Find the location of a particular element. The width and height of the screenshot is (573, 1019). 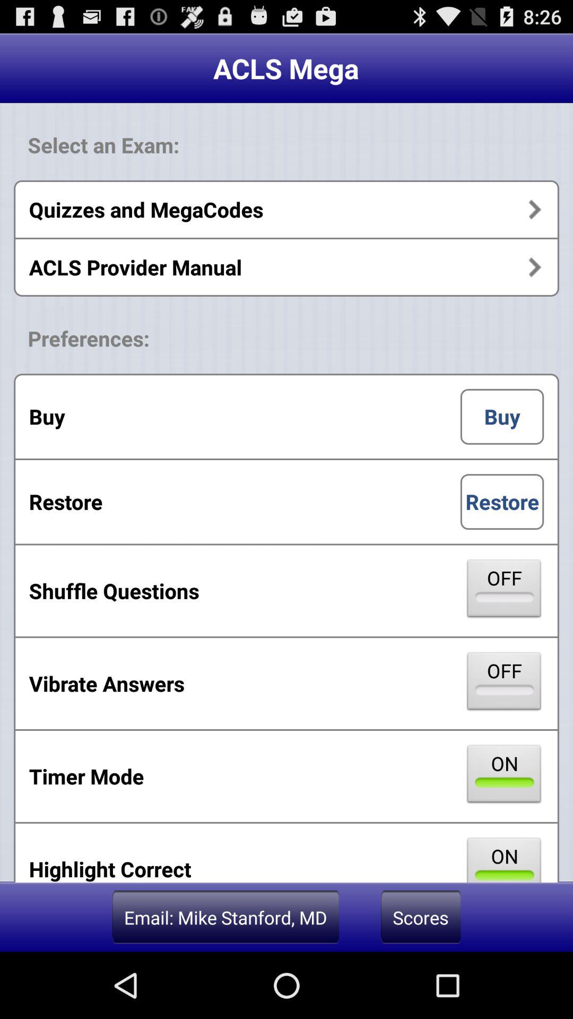

turn on acls provider manual item is located at coordinates (286, 267).